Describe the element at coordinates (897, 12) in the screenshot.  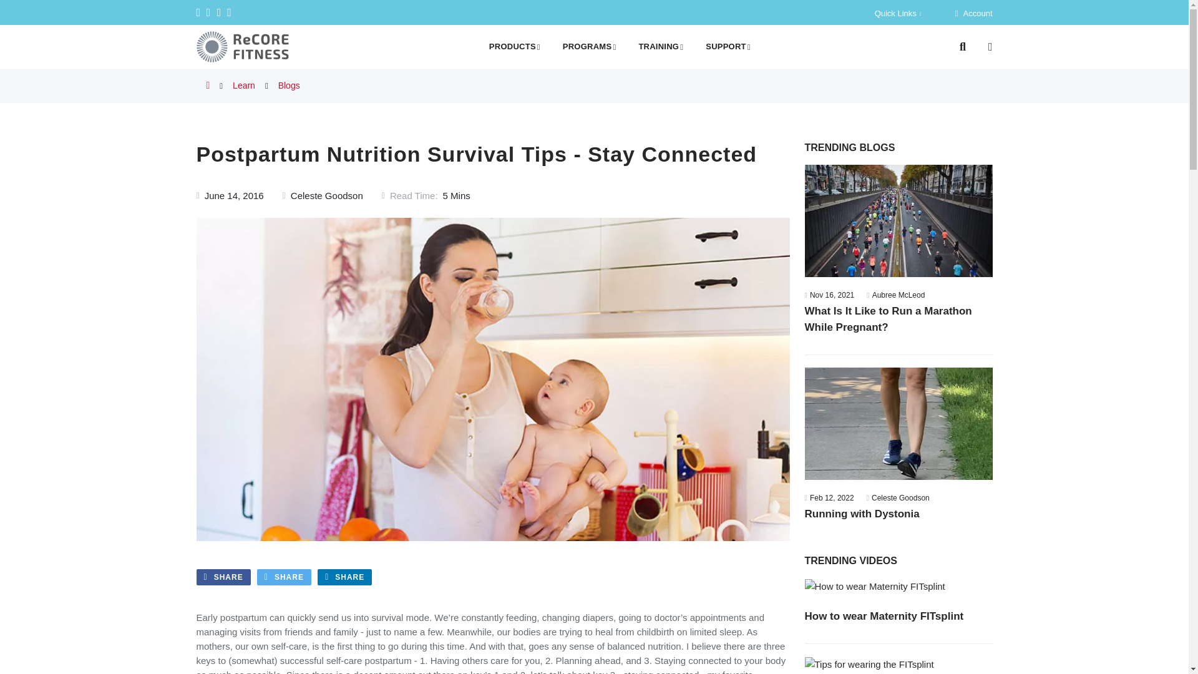
I see `Quick Links` at that location.